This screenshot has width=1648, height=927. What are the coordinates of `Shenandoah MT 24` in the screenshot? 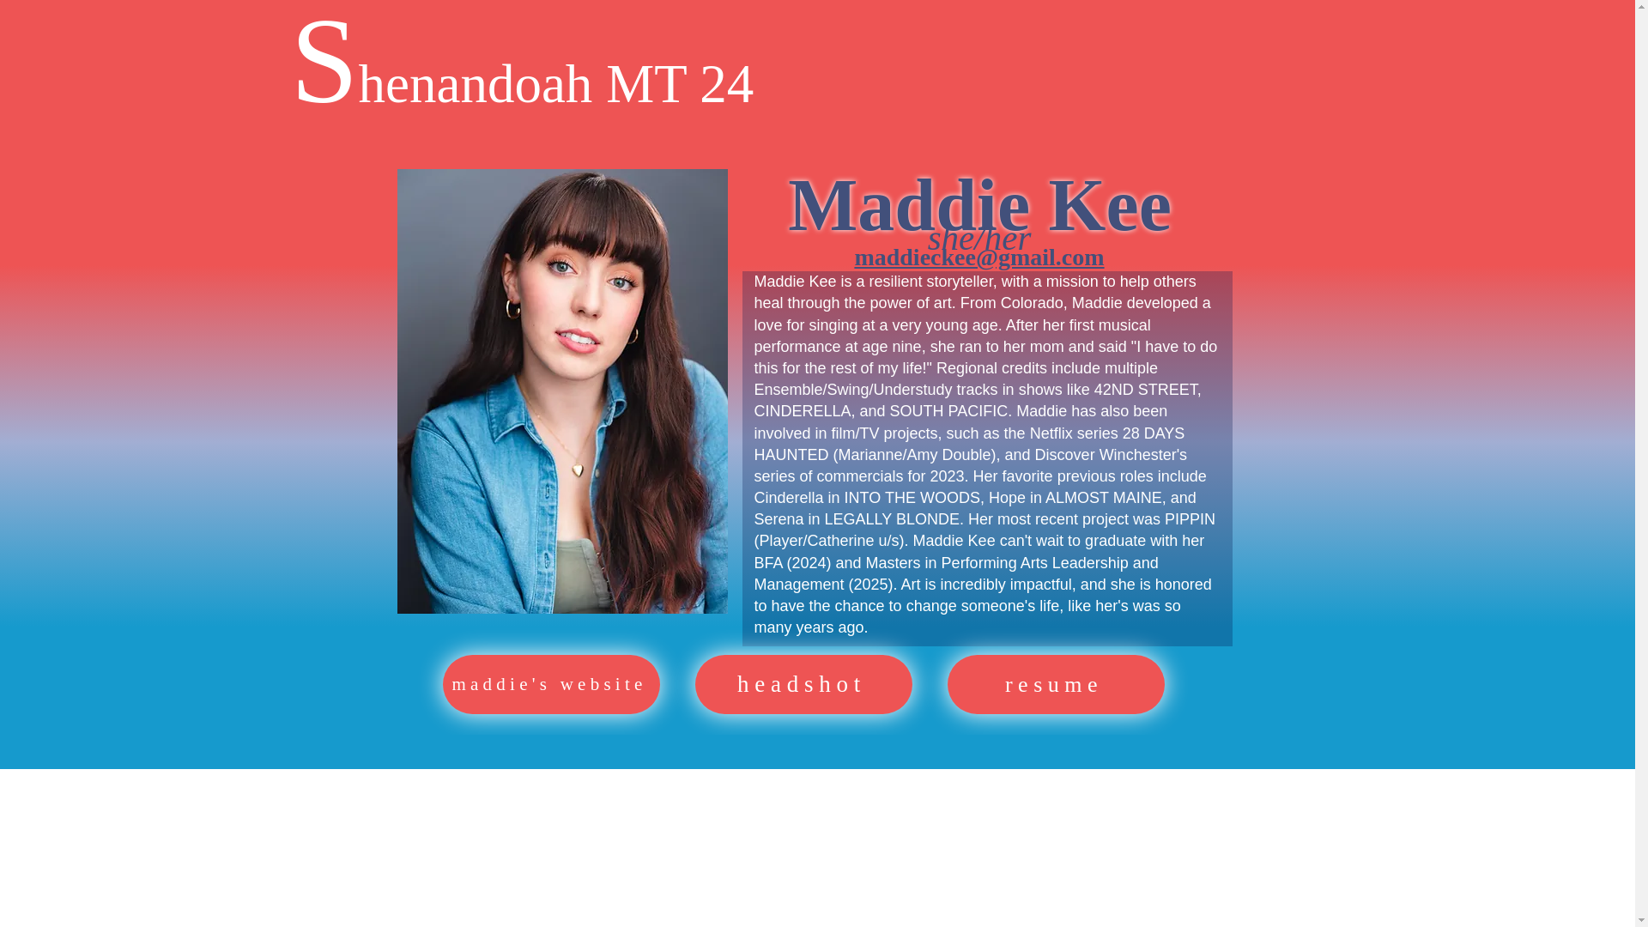 It's located at (521, 82).